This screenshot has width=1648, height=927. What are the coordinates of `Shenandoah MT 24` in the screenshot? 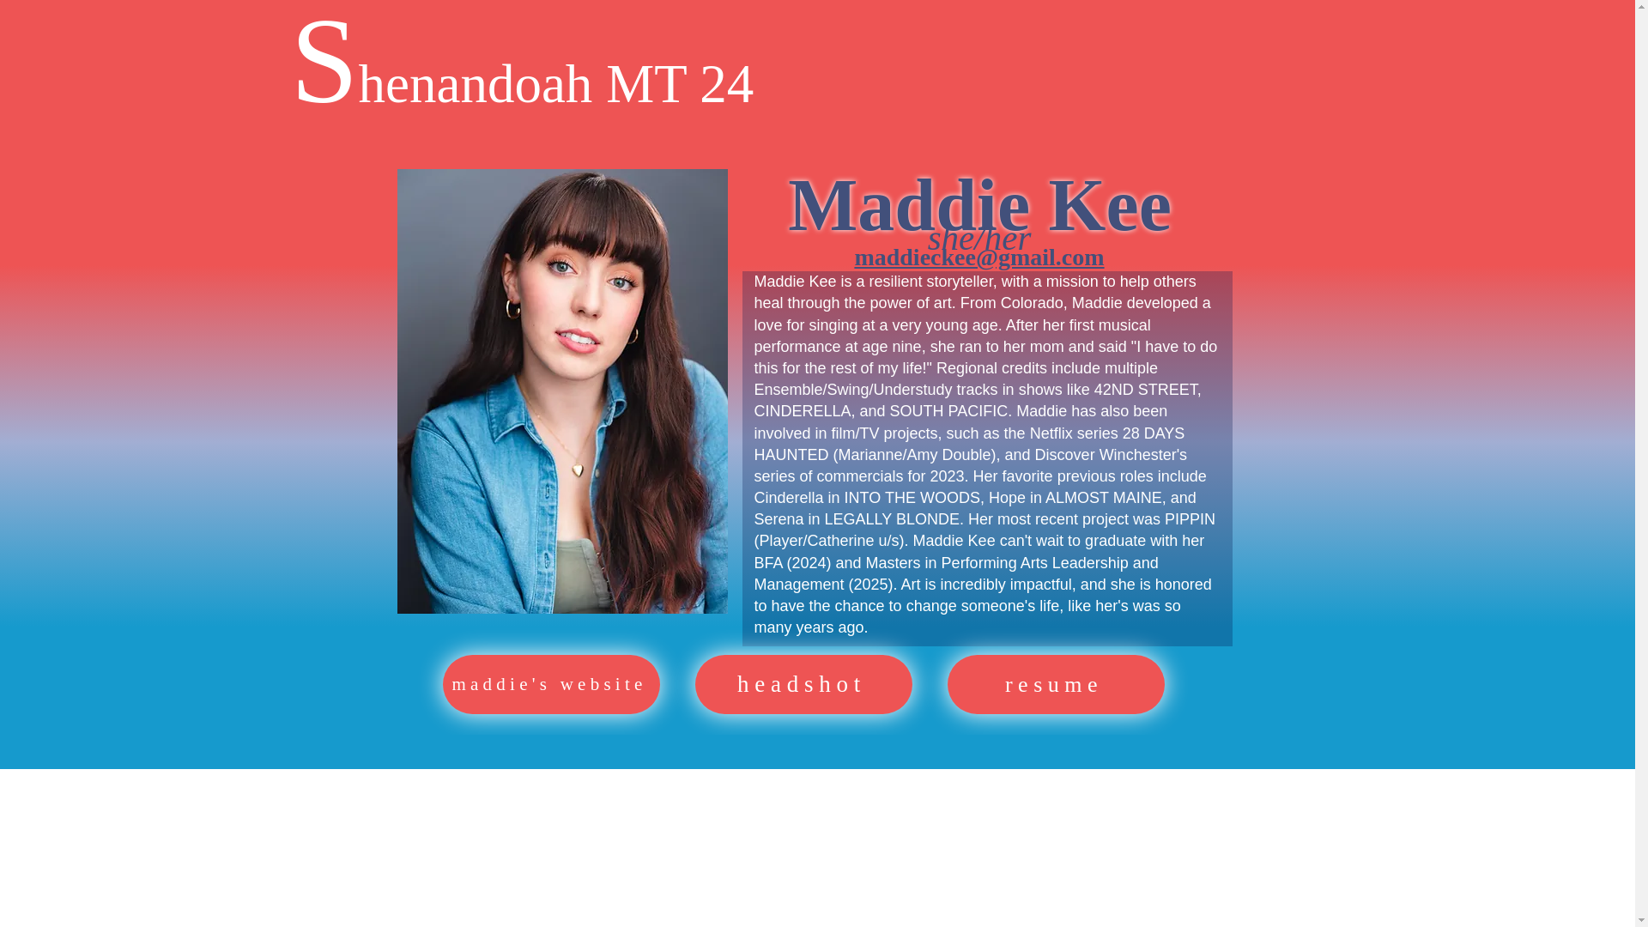 It's located at (521, 82).